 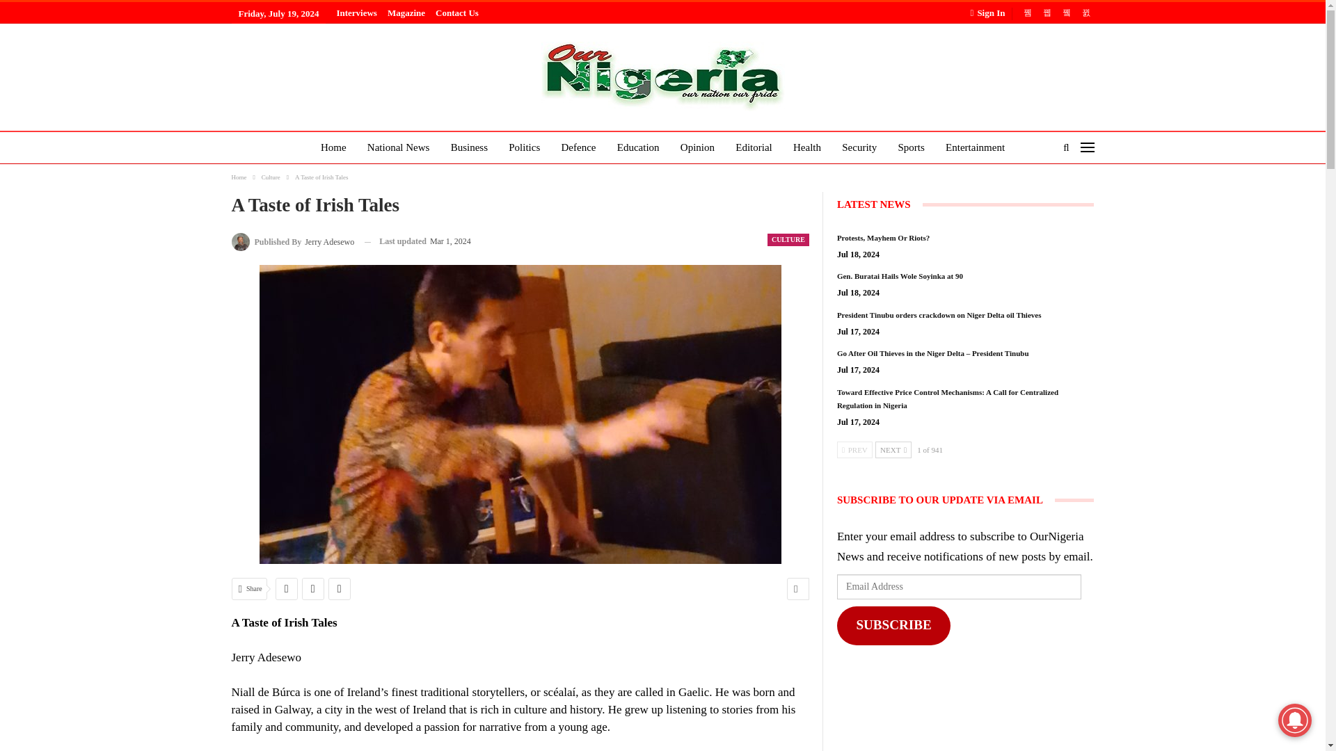 What do you see at coordinates (989, 13) in the screenshot?
I see `Sign In` at bounding box center [989, 13].